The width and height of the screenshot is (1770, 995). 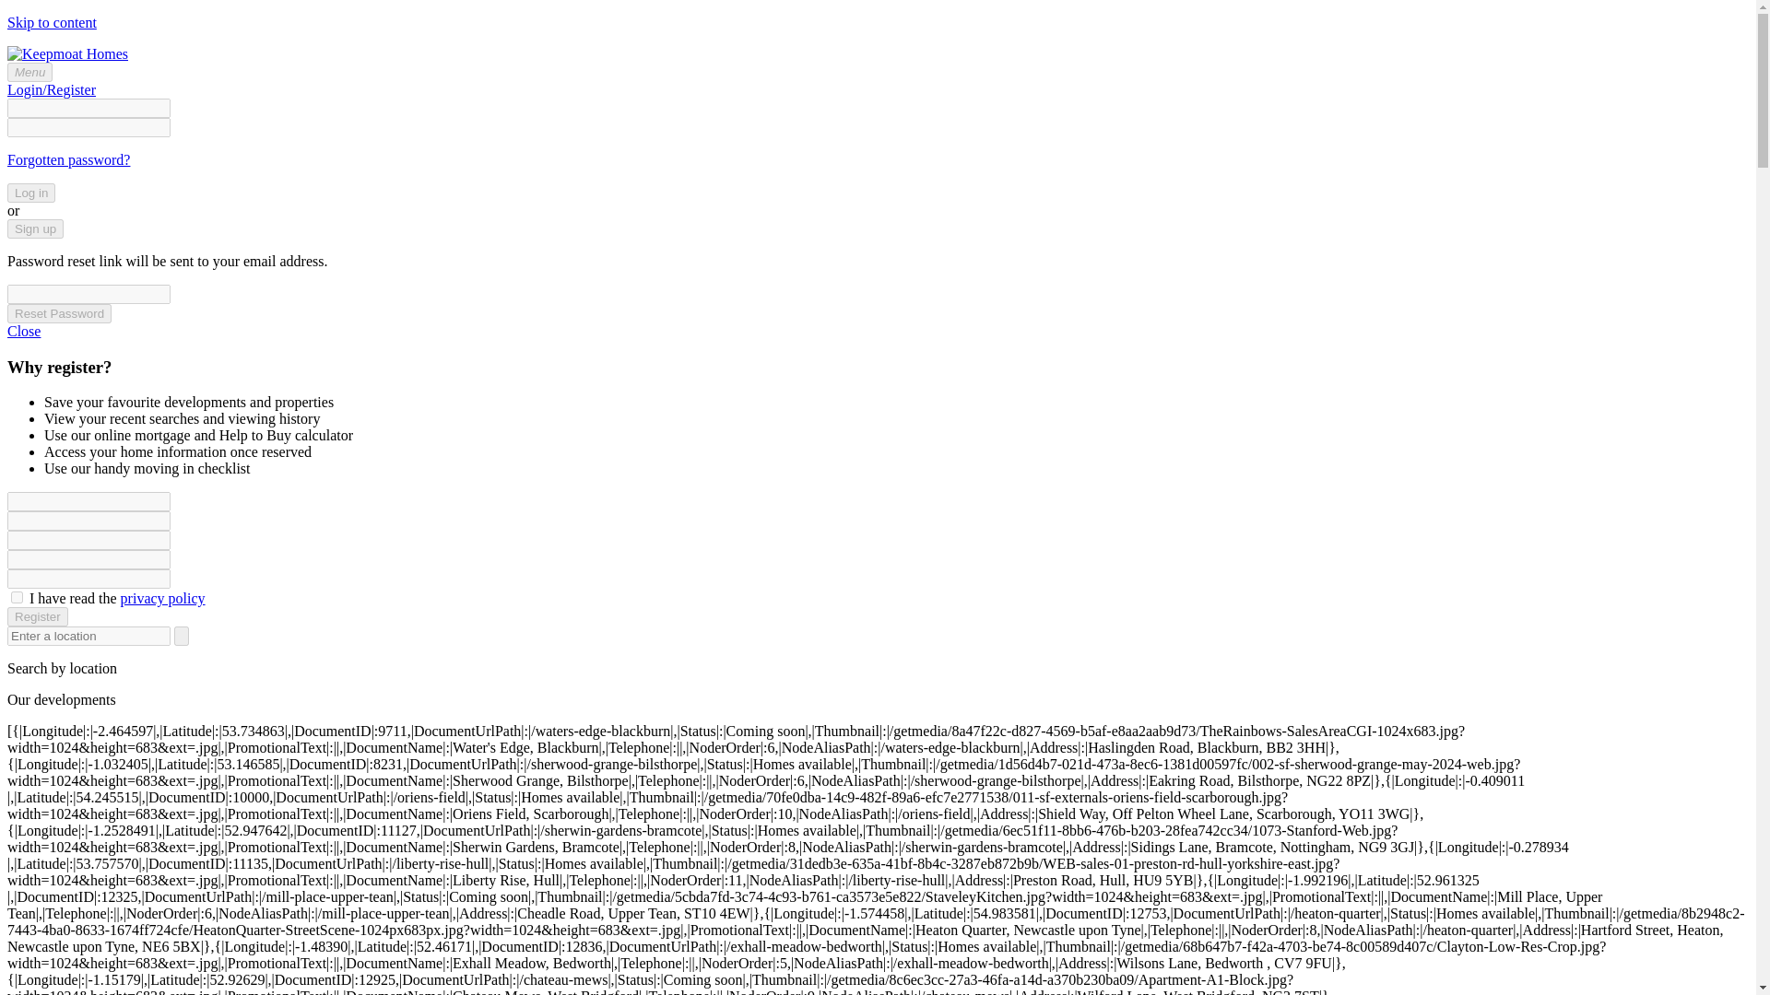 I want to click on privacy policy, so click(x=162, y=598).